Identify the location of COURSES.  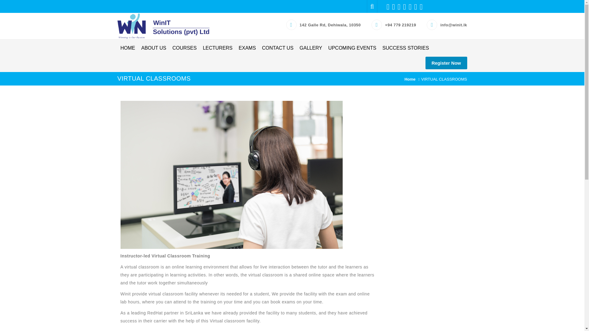
(184, 48).